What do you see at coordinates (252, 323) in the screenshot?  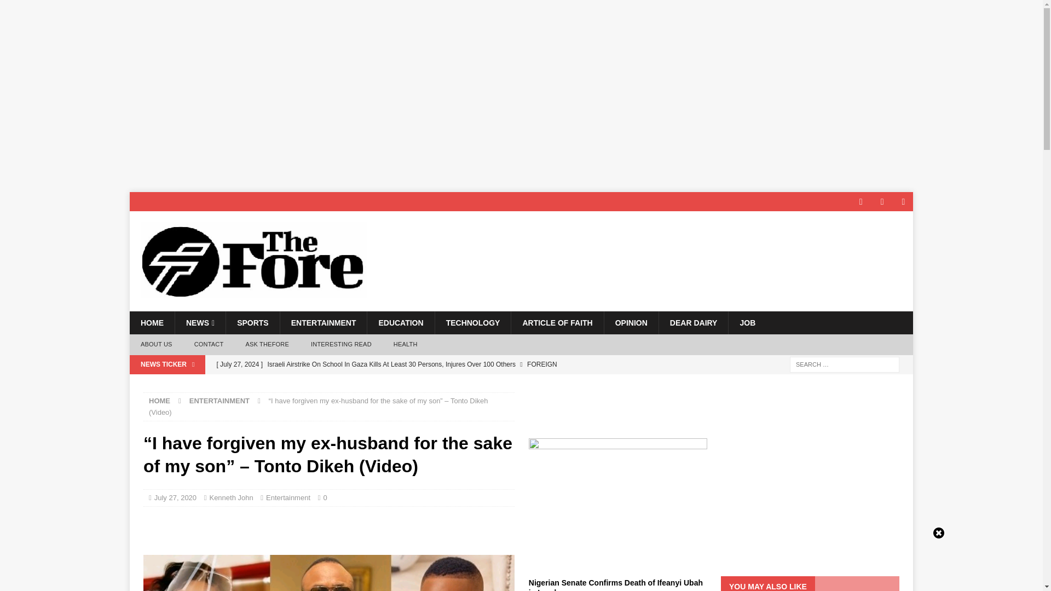 I see `SPORTS` at bounding box center [252, 323].